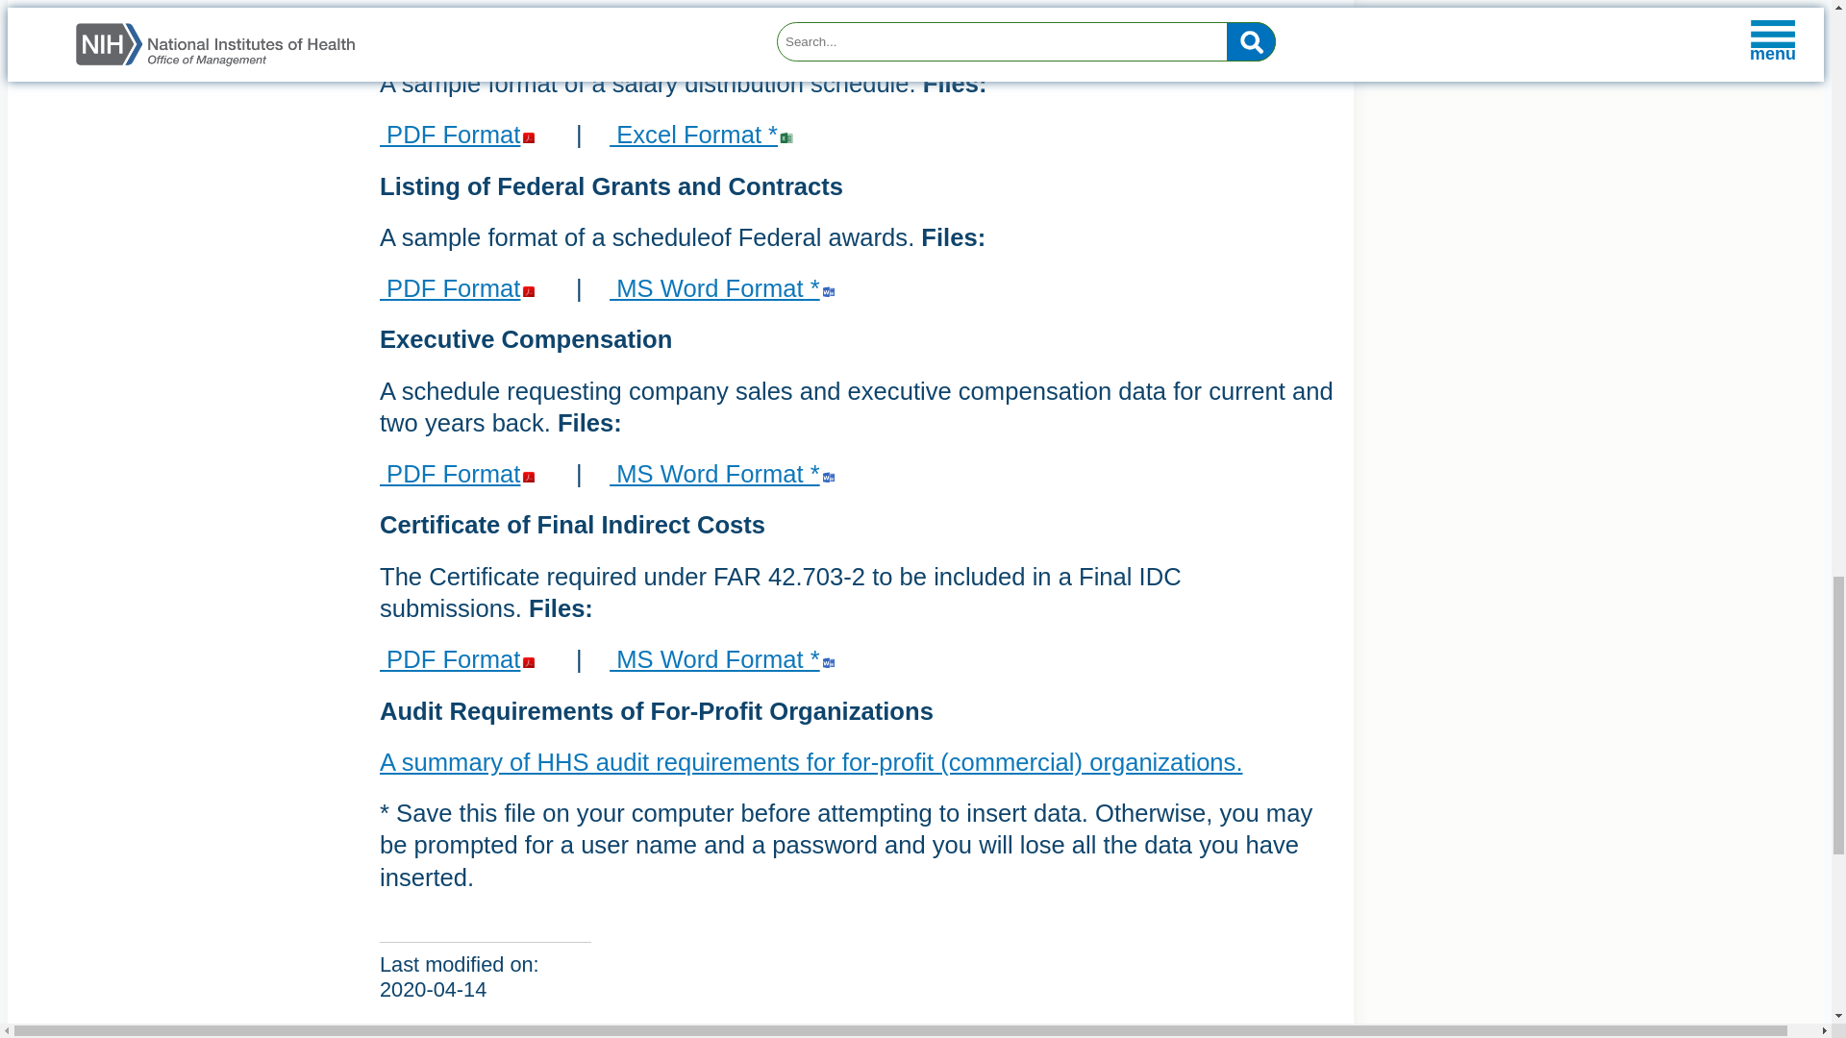 The image size is (1846, 1038). Describe the element at coordinates (460, 135) in the screenshot. I see `Click to see the file in PDF format` at that location.